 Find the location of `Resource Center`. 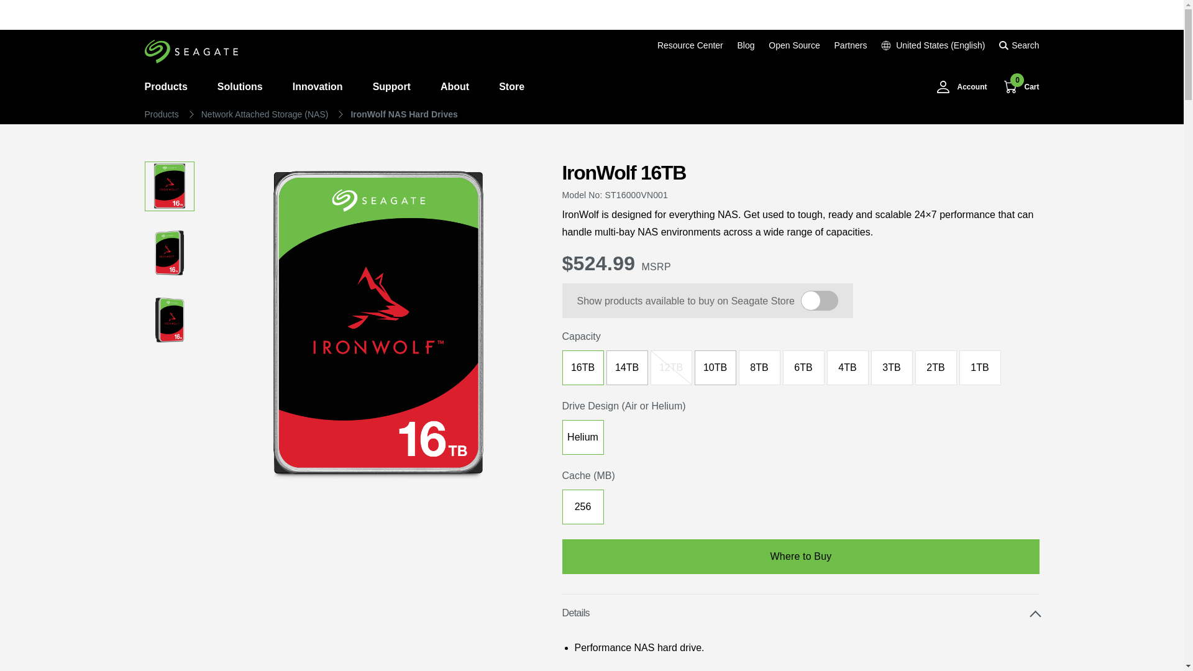

Resource Center is located at coordinates (690, 45).